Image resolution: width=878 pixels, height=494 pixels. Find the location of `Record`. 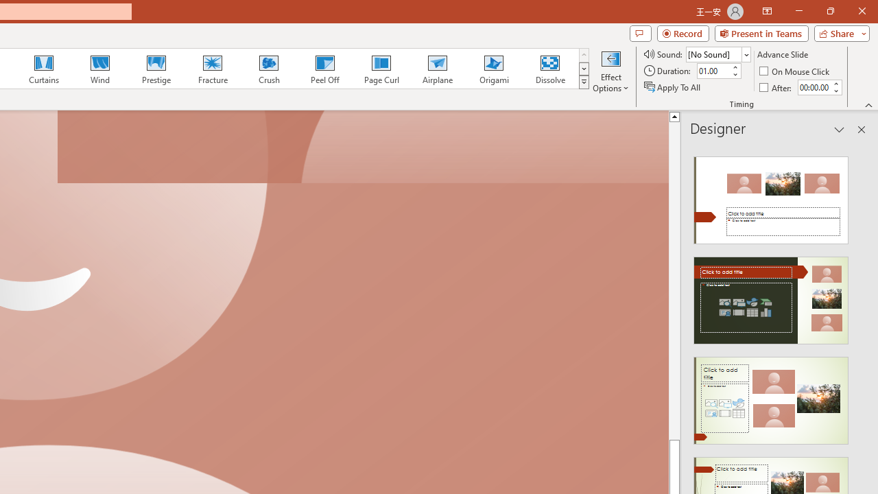

Record is located at coordinates (683, 33).